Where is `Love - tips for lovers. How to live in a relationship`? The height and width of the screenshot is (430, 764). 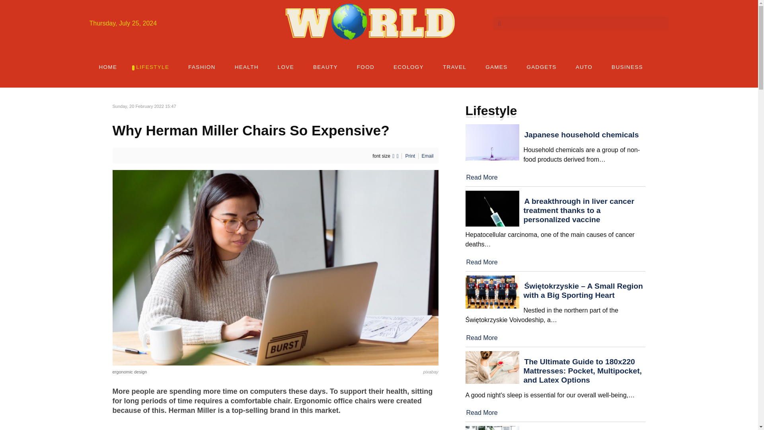
Love - tips for lovers. How to live in a relationship is located at coordinates (286, 67).